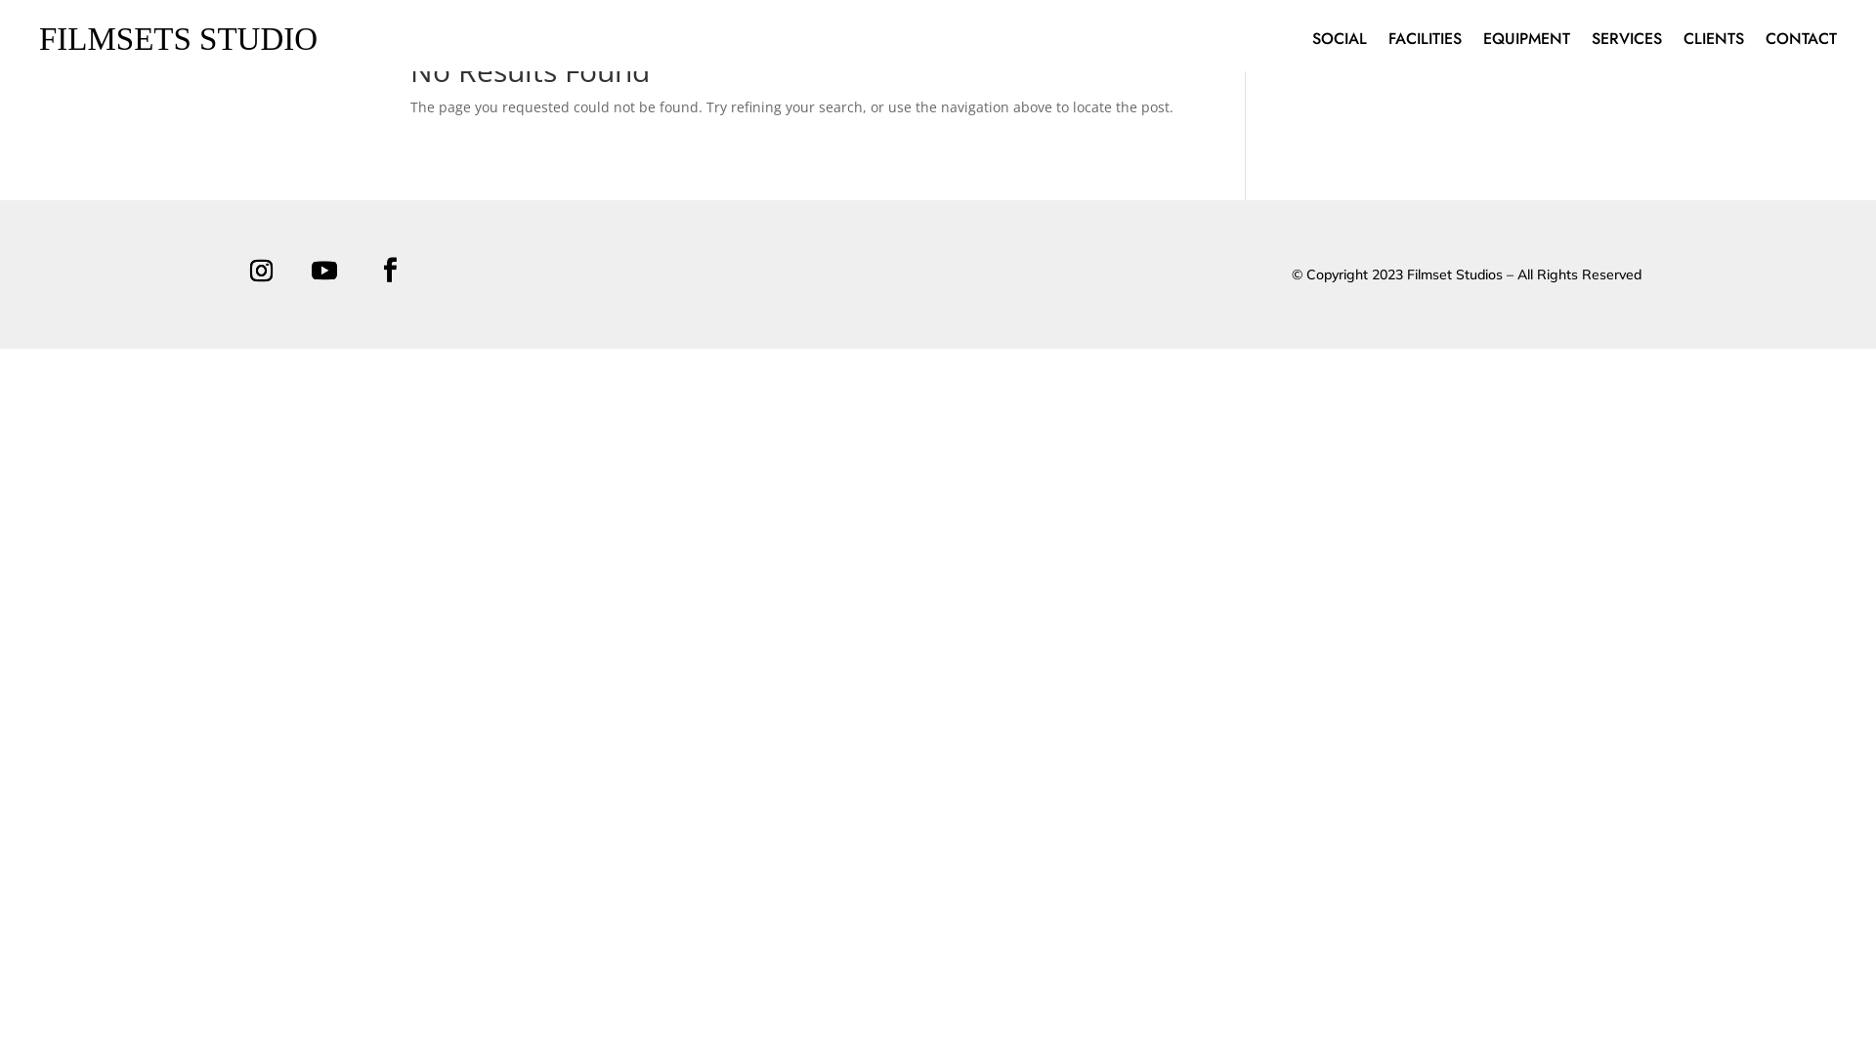 This screenshot has width=1876, height=1055. Describe the element at coordinates (390, 271) in the screenshot. I see `Follow on Facebook` at that location.